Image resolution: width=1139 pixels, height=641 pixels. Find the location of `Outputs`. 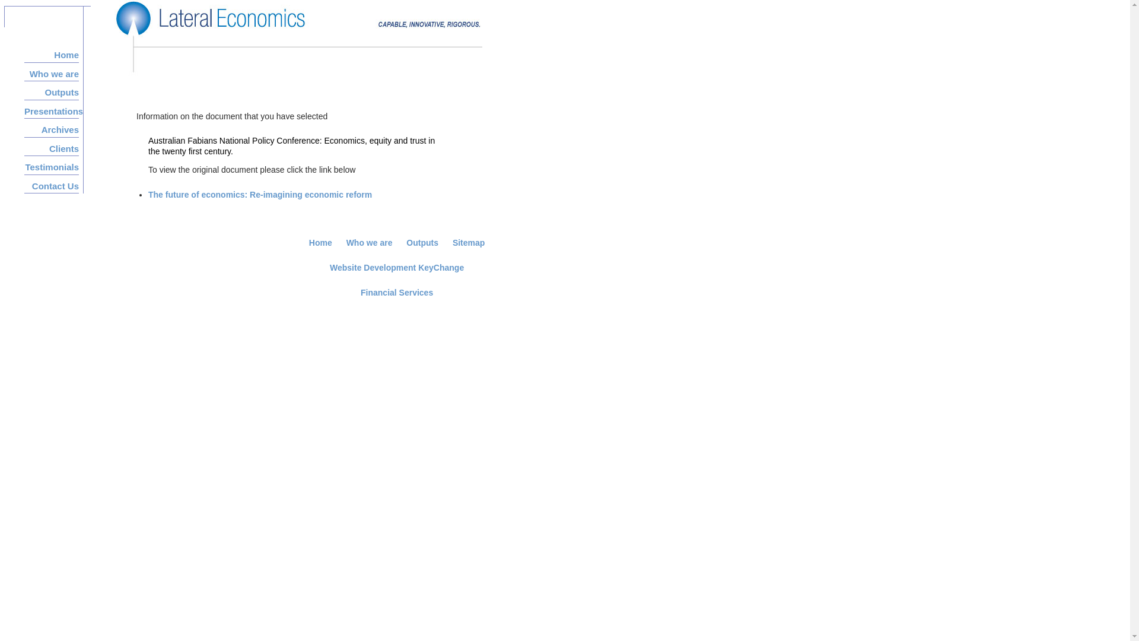

Outputs is located at coordinates (52, 90).